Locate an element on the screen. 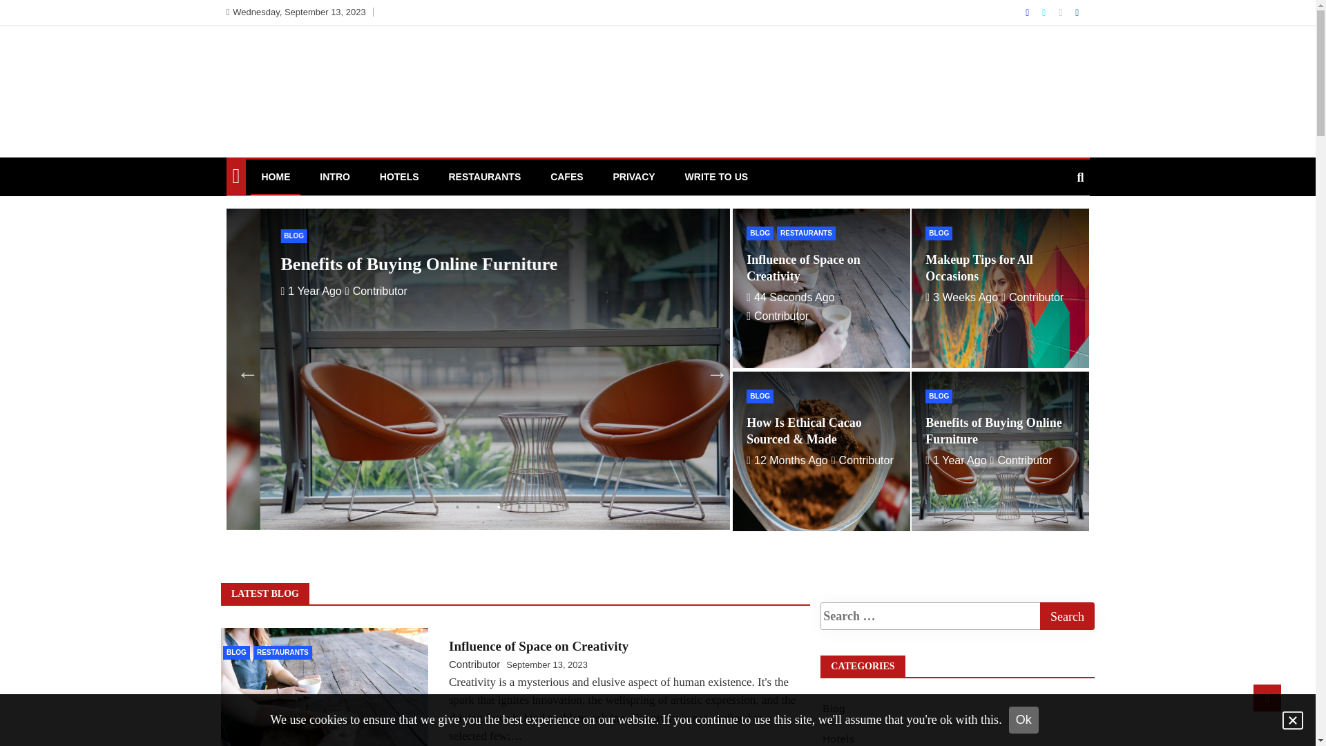  RESTAURANTS is located at coordinates (283, 653).